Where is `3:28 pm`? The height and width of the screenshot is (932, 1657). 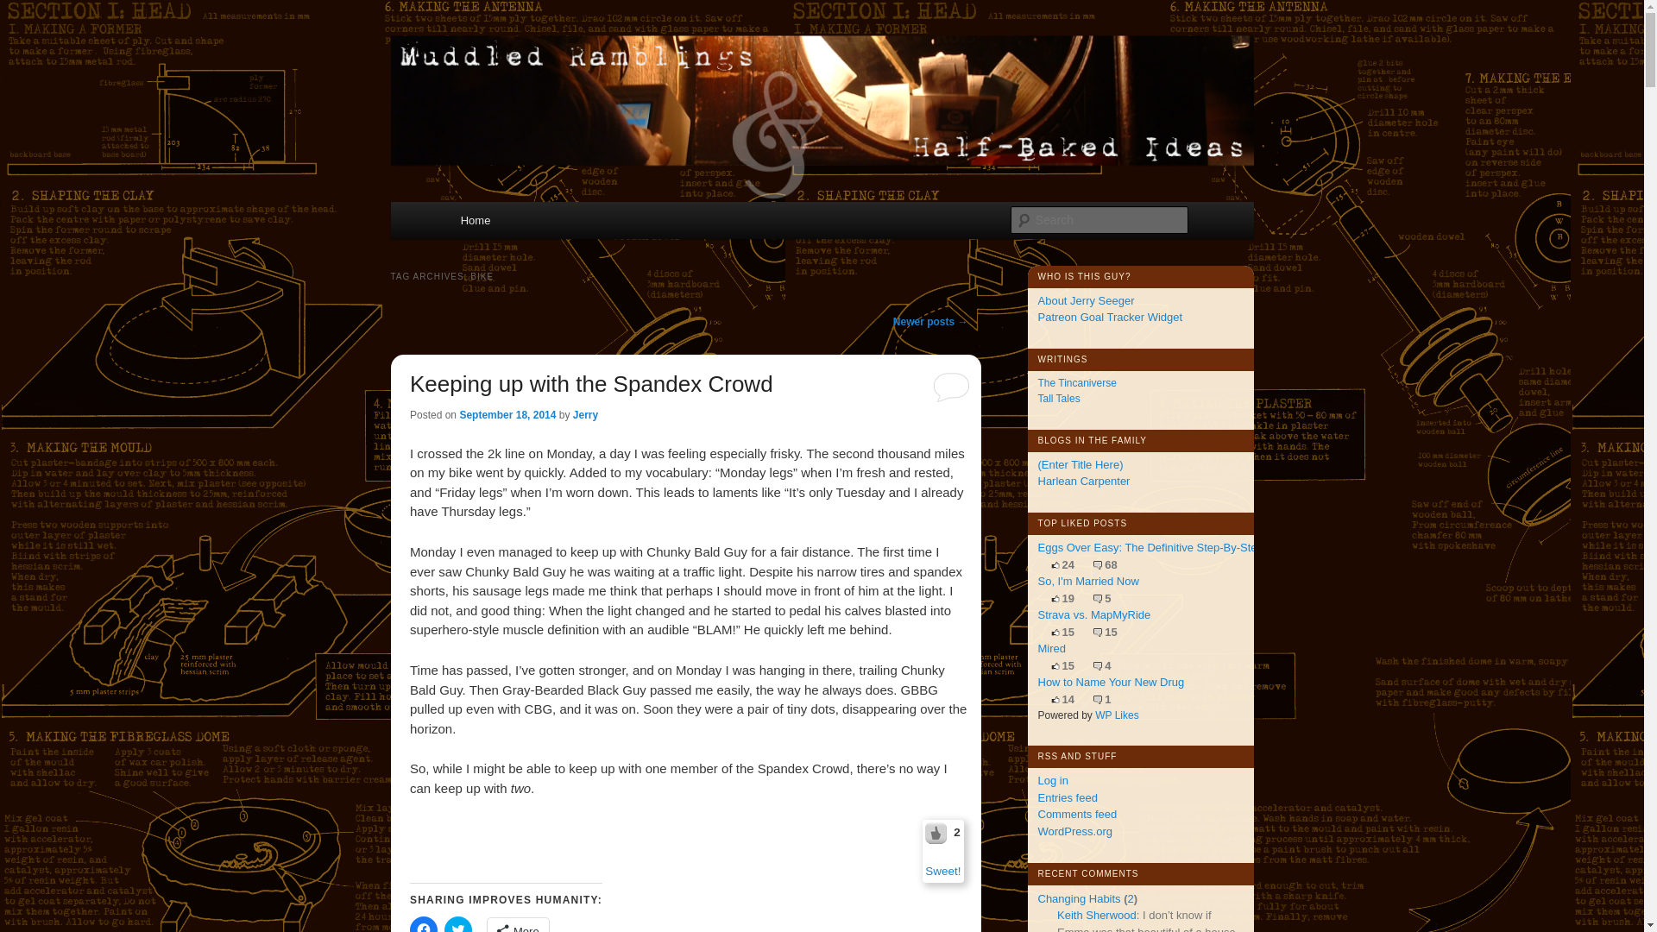 3:28 pm is located at coordinates (507, 415).